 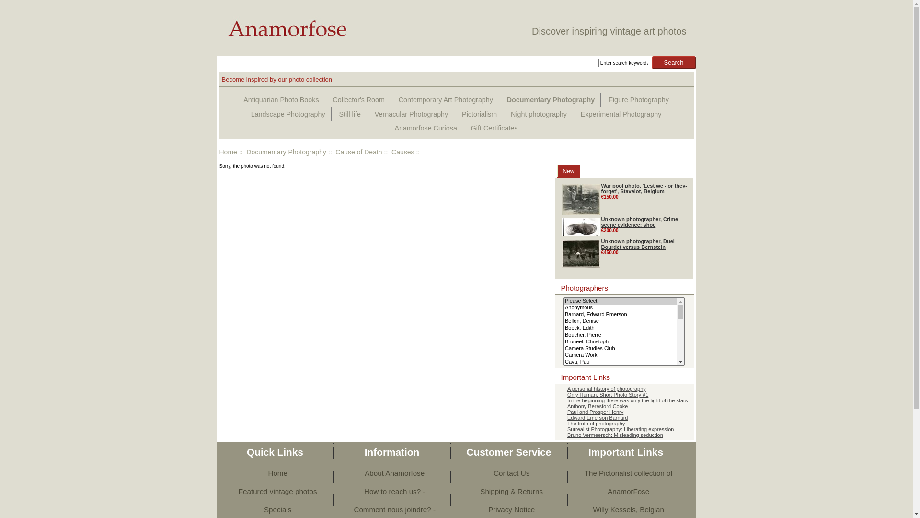 What do you see at coordinates (287, 152) in the screenshot?
I see `Documentary Photography` at bounding box center [287, 152].